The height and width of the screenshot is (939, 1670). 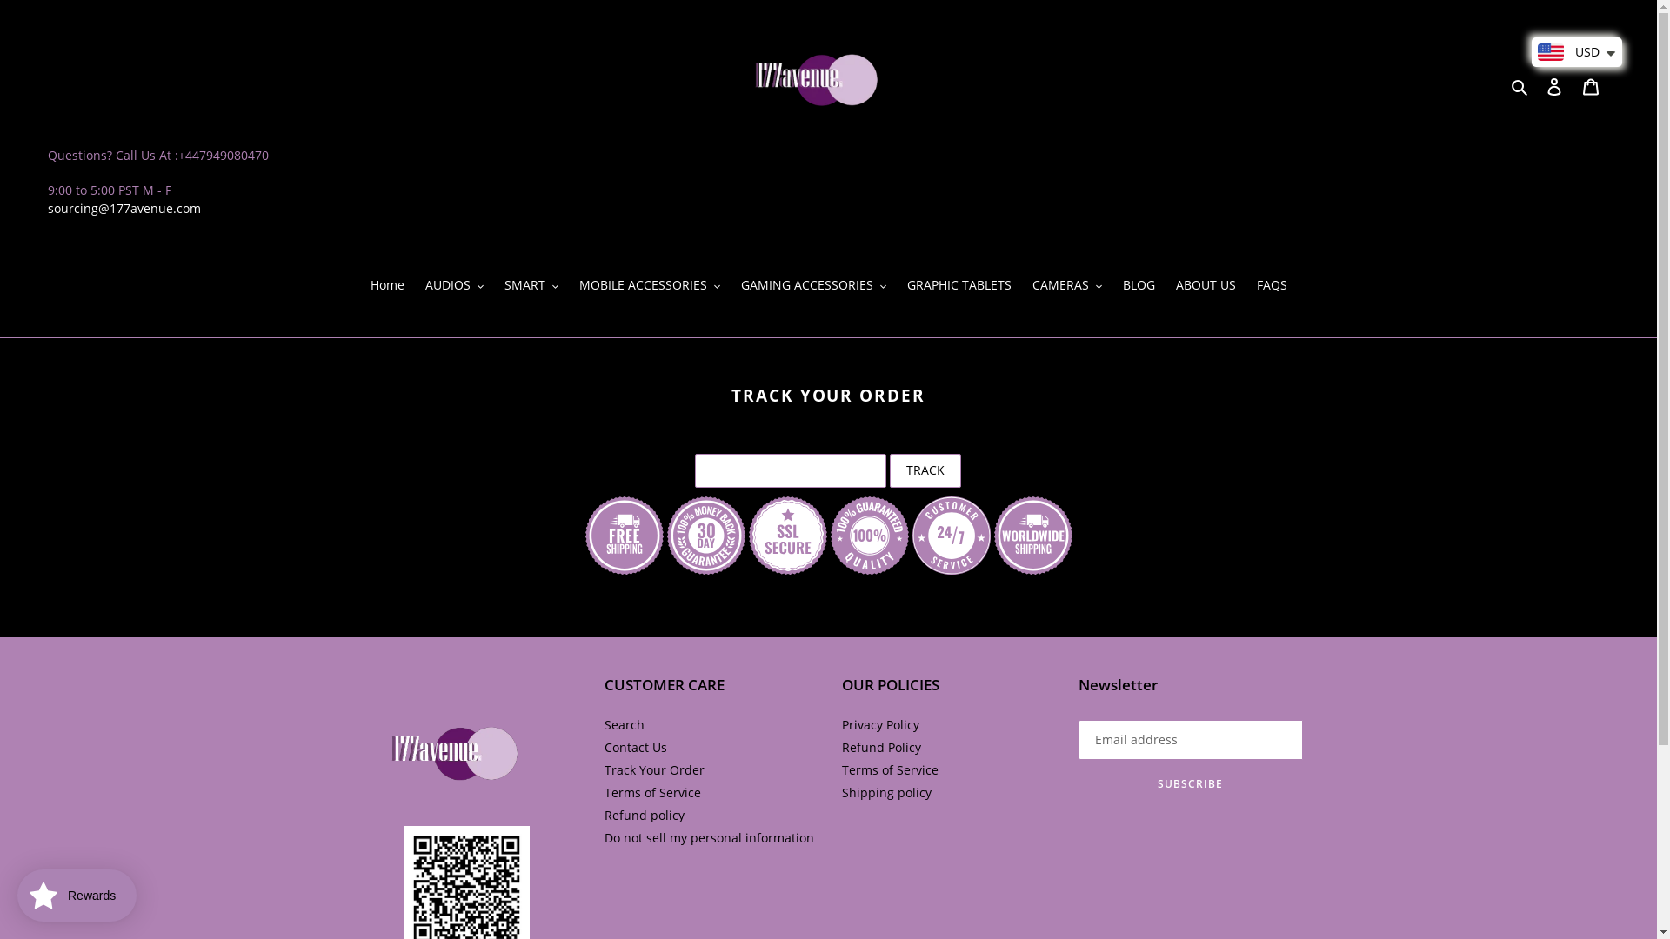 What do you see at coordinates (710, 838) in the screenshot?
I see `Do not sell my personal information` at bounding box center [710, 838].